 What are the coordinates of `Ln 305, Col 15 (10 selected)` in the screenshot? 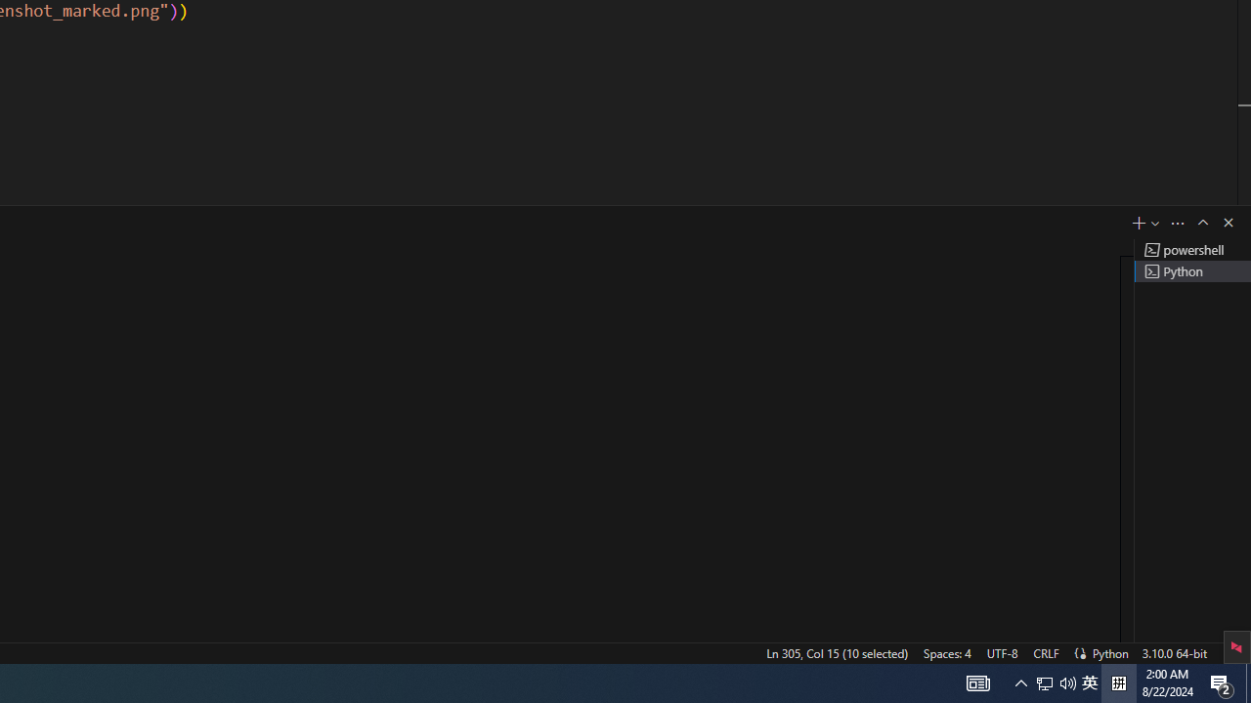 It's located at (837, 652).